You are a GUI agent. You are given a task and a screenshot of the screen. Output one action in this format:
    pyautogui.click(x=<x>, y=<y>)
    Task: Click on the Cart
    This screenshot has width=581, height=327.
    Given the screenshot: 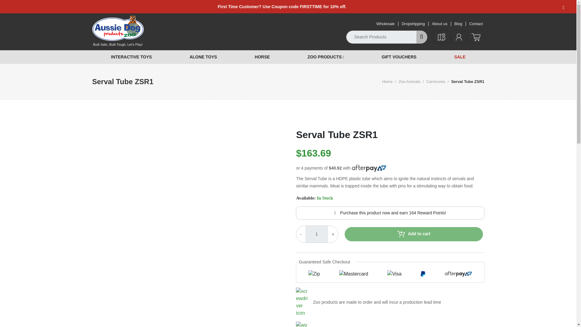 What is the action you would take?
    pyautogui.click(x=433, y=82)
    